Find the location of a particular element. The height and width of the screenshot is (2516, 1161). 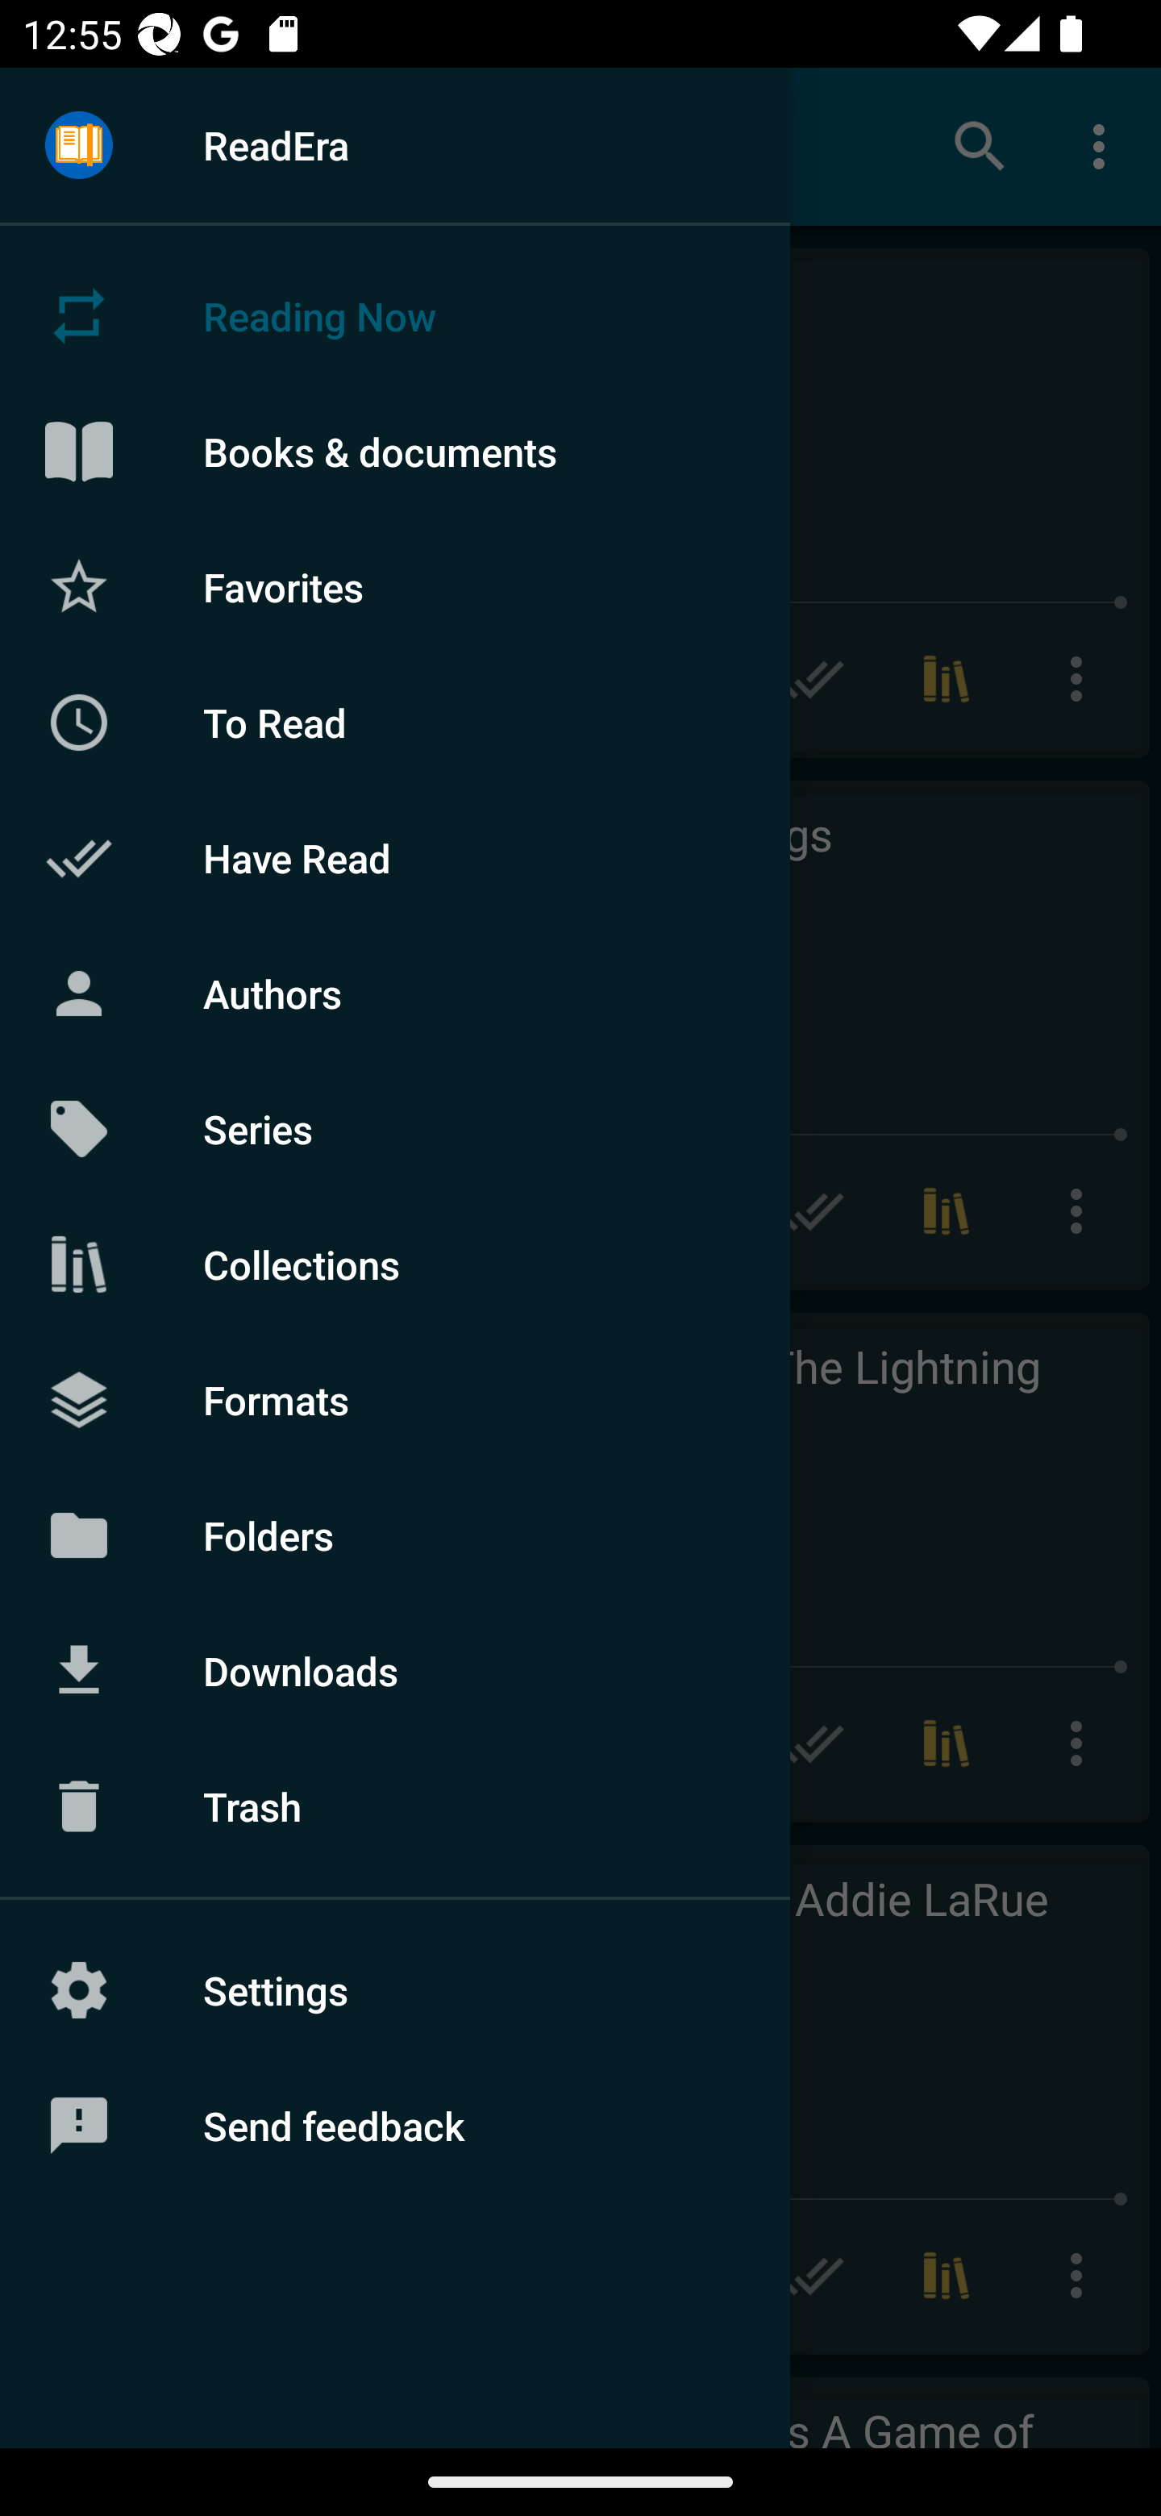

Settings is located at coordinates (395, 1990).